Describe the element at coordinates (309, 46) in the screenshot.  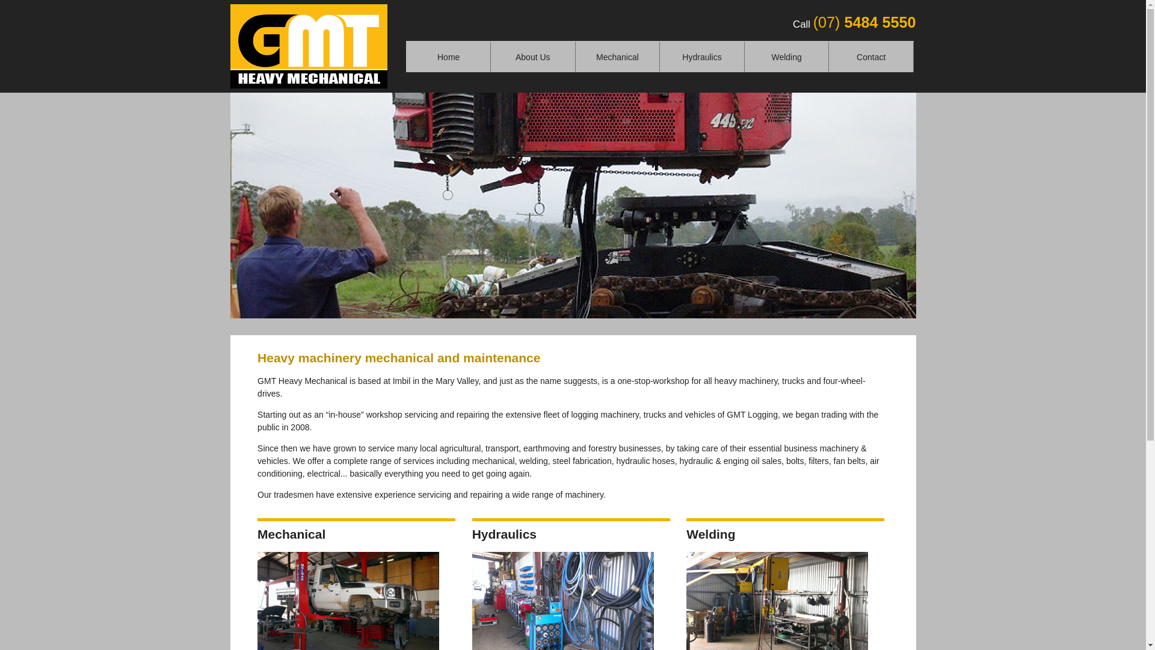
I see `GMT Heavy Mechanical` at that location.